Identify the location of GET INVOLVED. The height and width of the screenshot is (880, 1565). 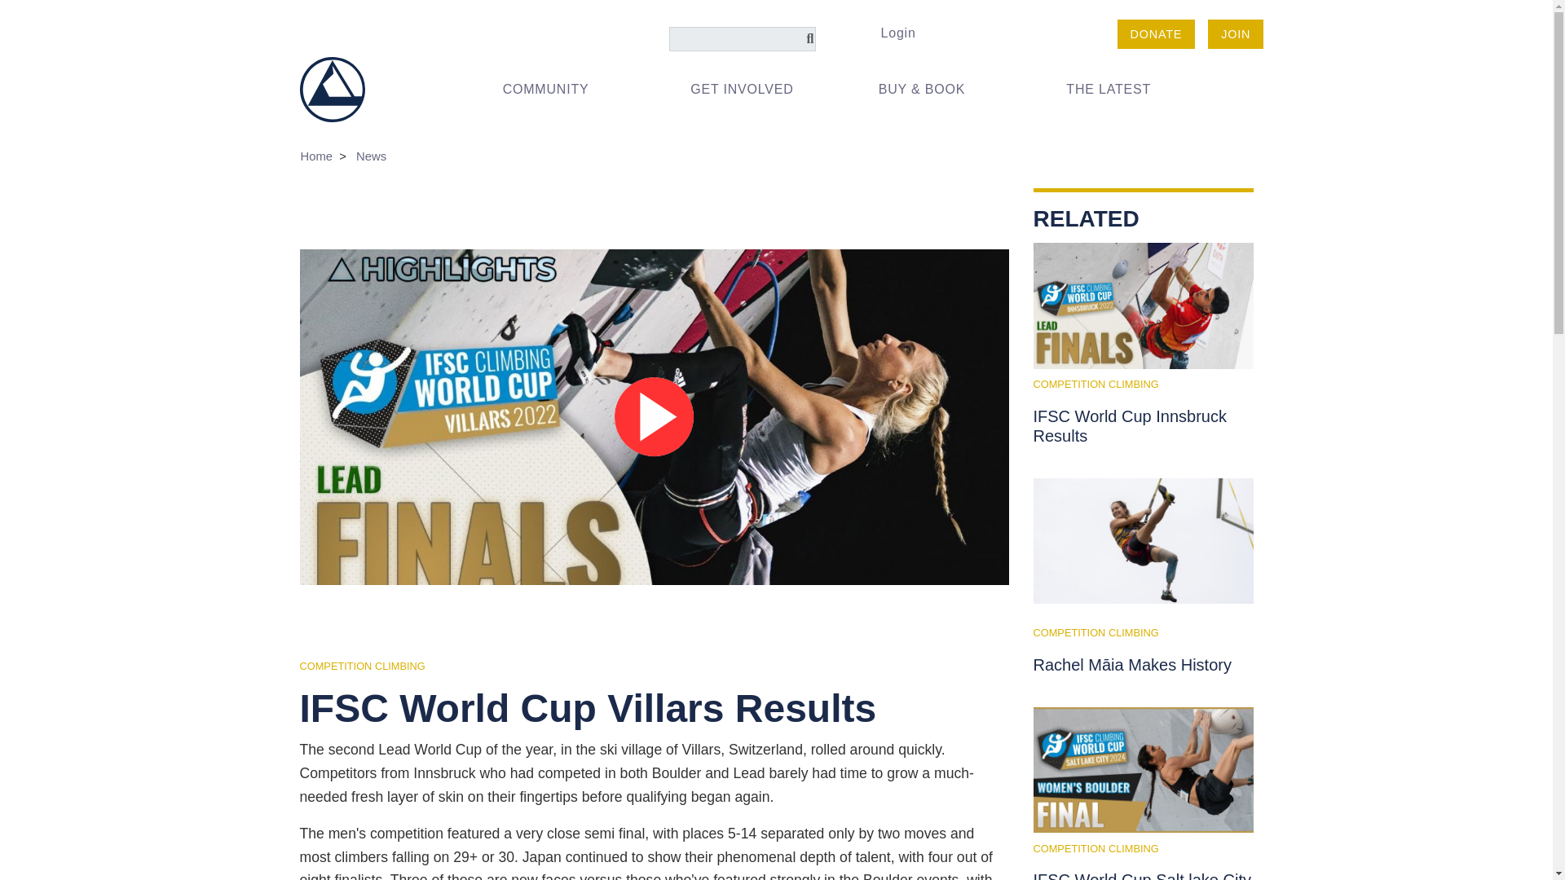
(748, 89).